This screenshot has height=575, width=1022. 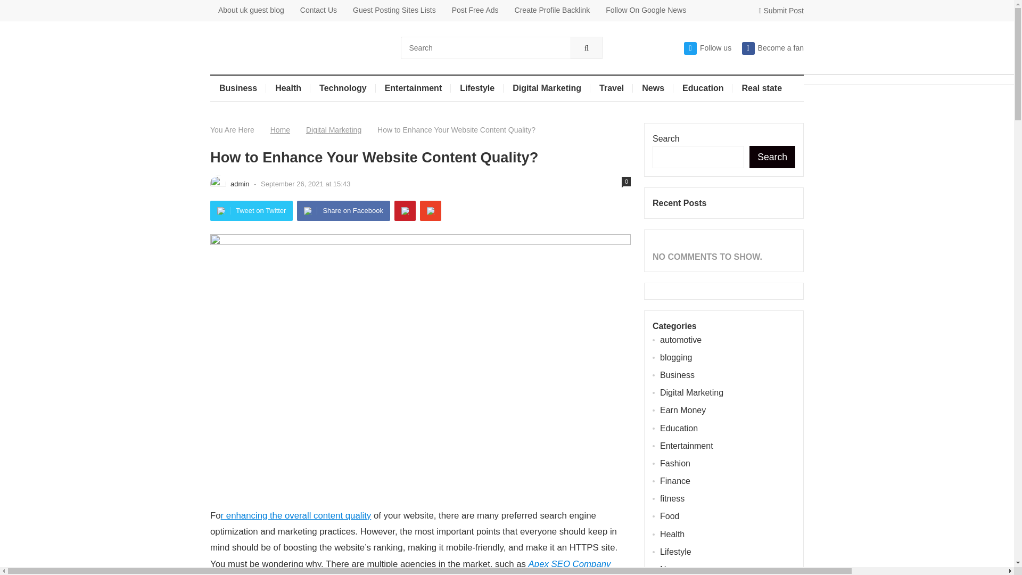 I want to click on Create Profile Backlink, so click(x=553, y=10).